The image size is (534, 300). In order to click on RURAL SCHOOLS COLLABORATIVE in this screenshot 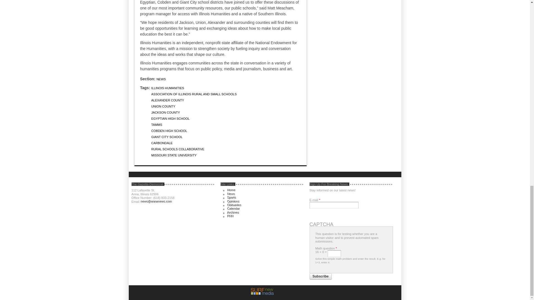, I will do `click(178, 149)`.